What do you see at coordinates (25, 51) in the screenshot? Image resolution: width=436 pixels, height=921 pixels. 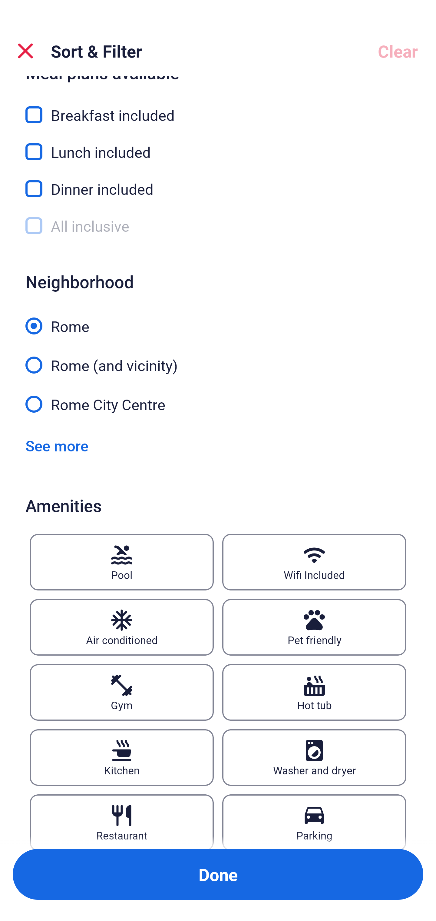 I see `Close Sort and Filter` at bounding box center [25, 51].